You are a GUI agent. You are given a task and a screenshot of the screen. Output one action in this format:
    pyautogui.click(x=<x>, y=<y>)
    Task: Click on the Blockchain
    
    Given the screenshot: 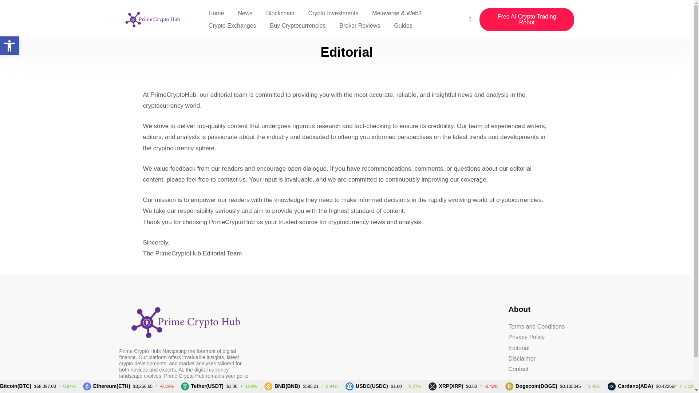 What is the action you would take?
    pyautogui.click(x=280, y=13)
    